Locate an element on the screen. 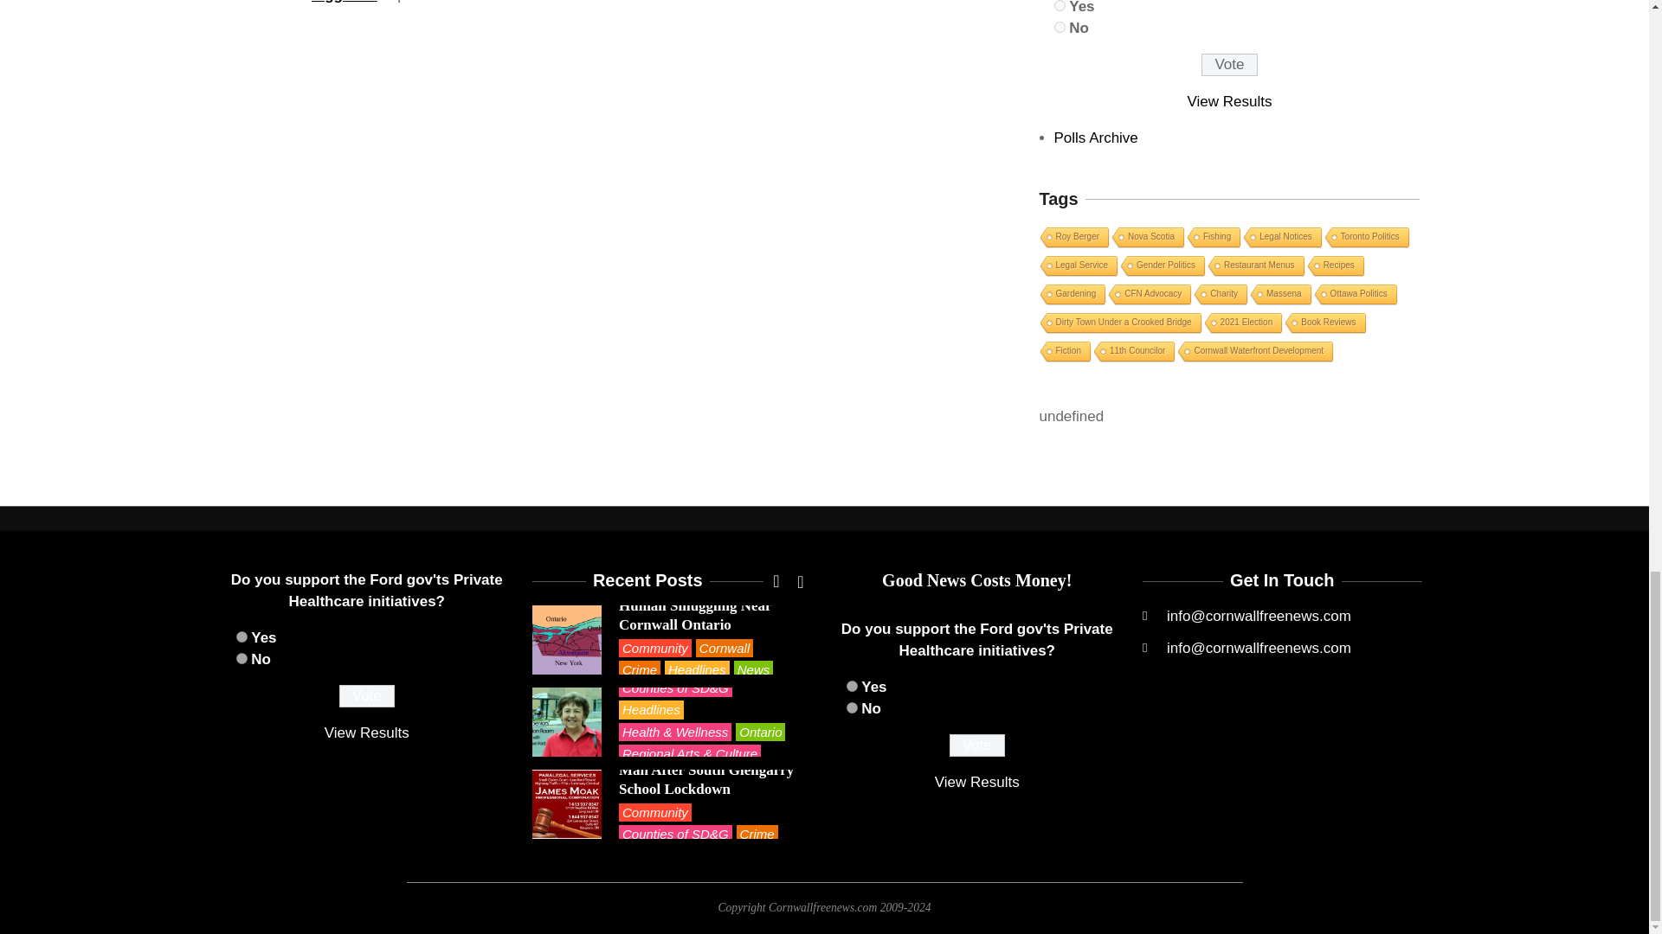 The height and width of the screenshot is (934, 1662). View Results Of This Poll is located at coordinates (1230, 102).